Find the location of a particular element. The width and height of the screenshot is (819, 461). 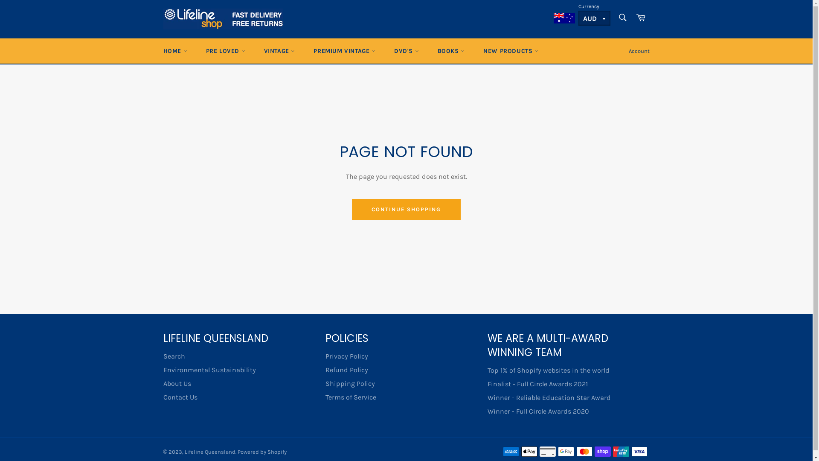

Contact Us is located at coordinates (180, 397).